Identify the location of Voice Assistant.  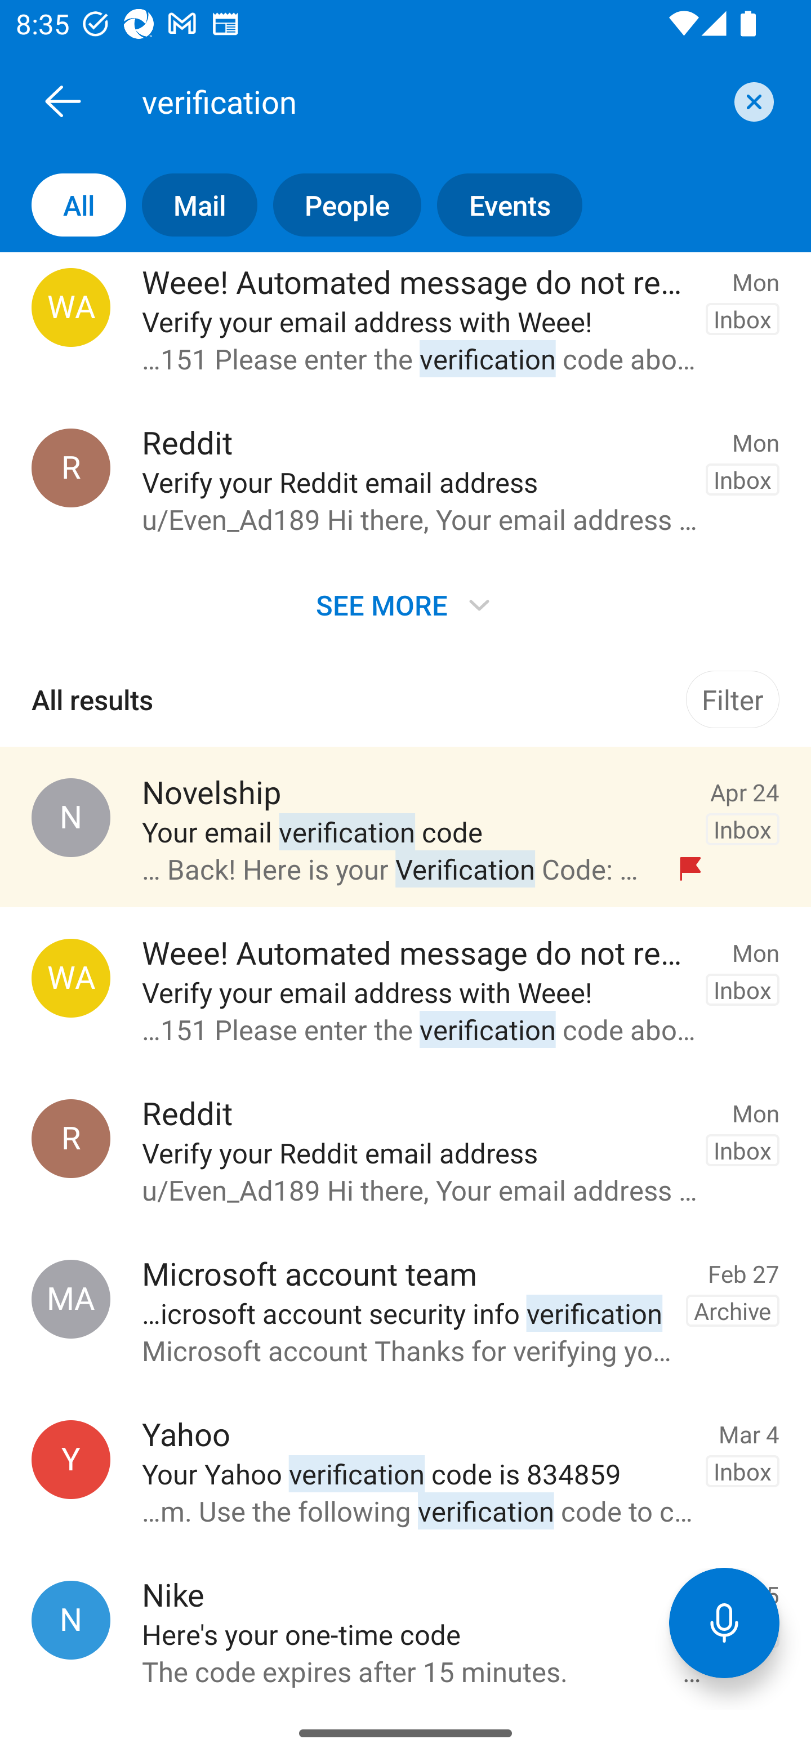
(724, 1622).